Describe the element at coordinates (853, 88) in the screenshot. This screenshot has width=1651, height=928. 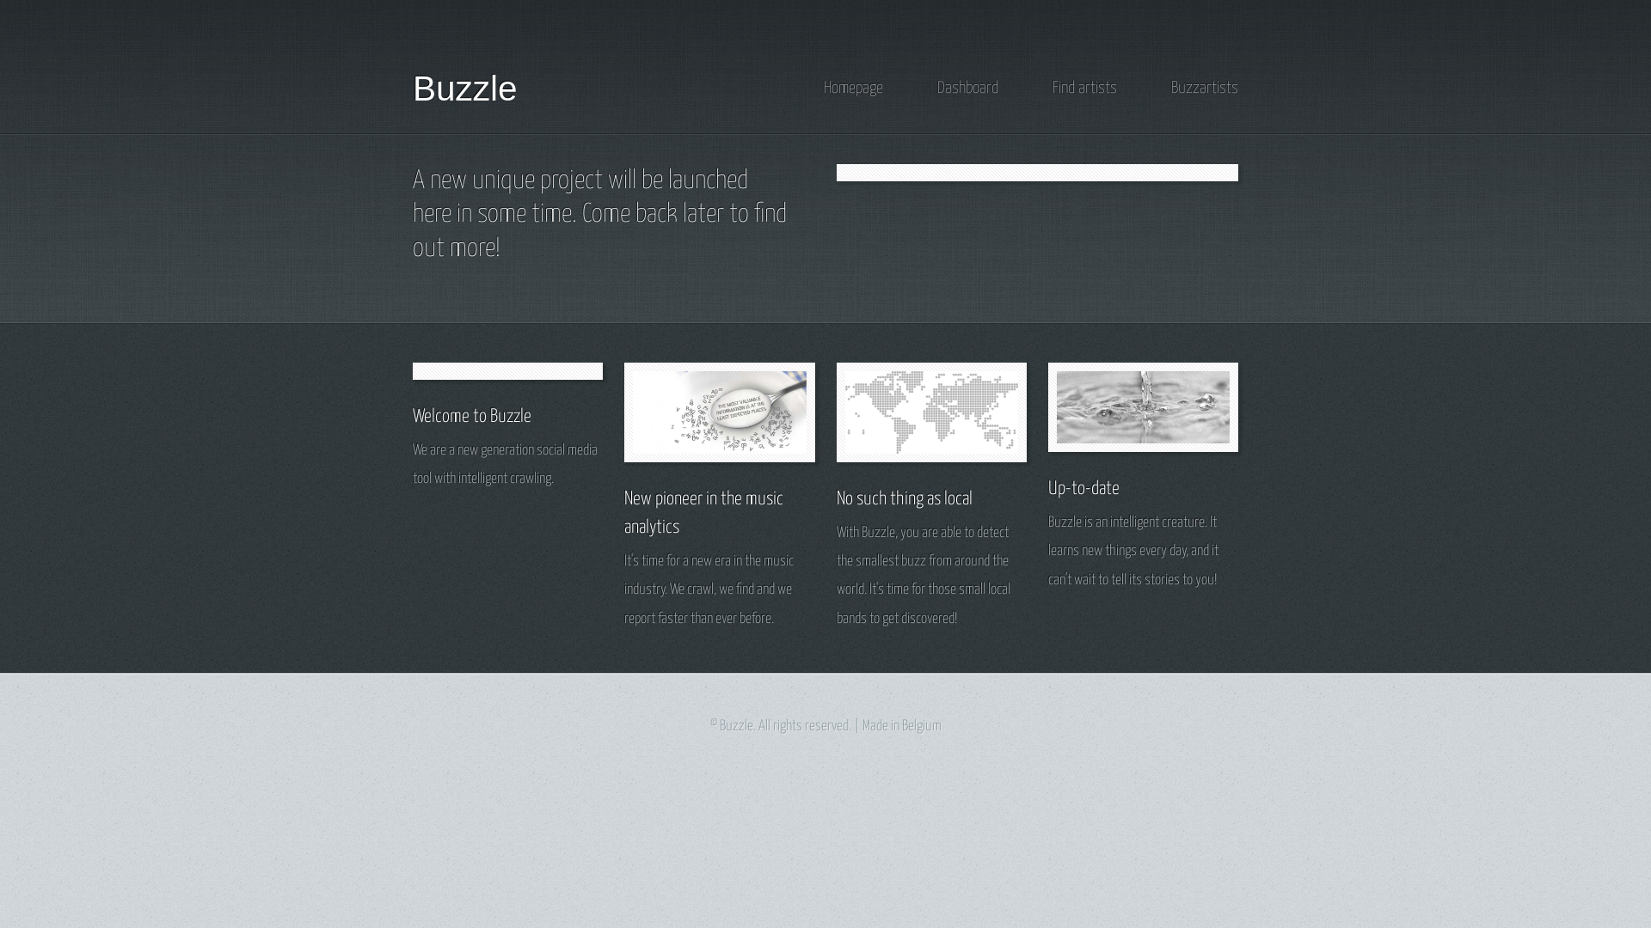
I see `Homepage` at that location.